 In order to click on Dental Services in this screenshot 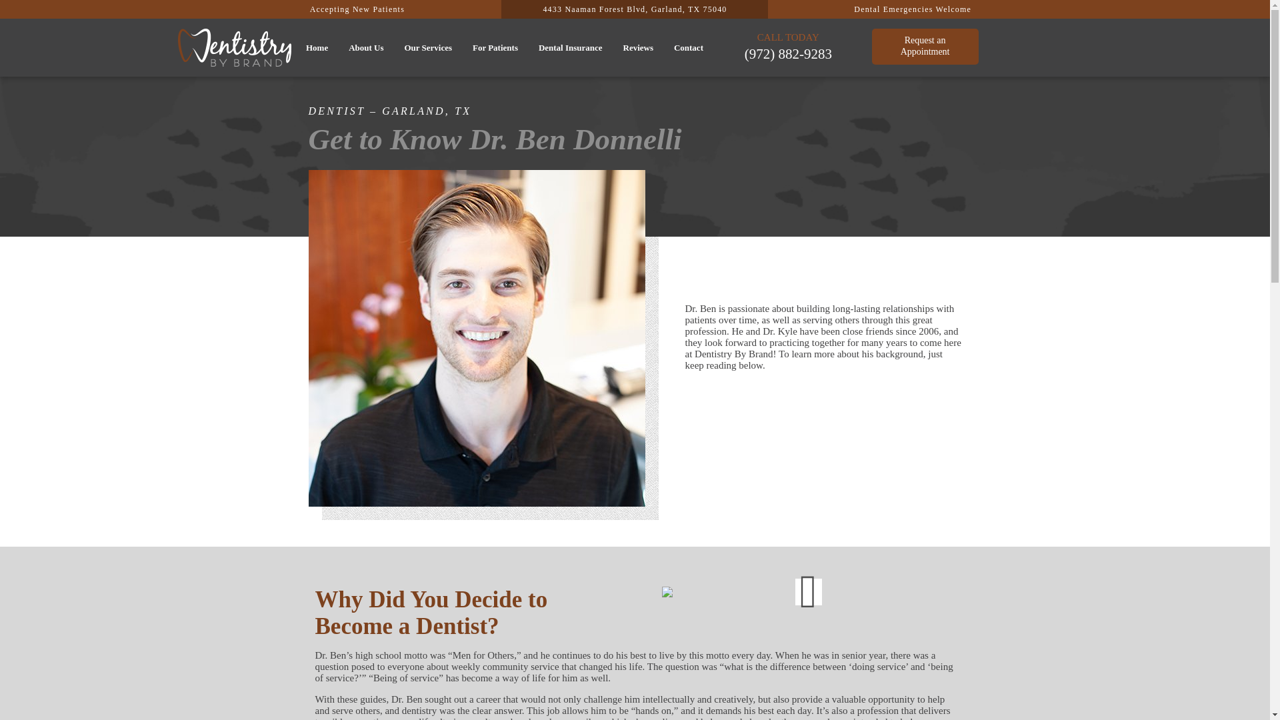, I will do `click(428, 48)`.